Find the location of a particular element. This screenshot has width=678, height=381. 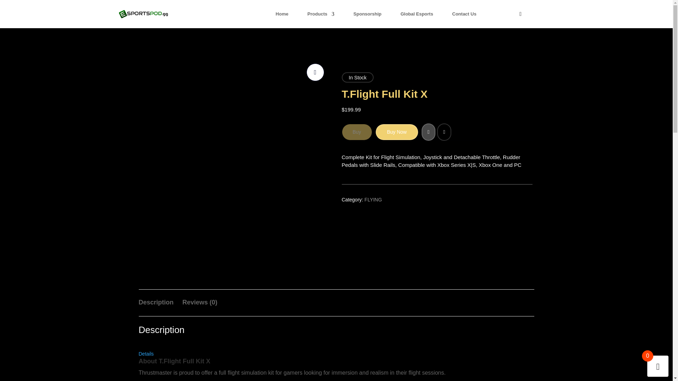

Buy is located at coordinates (357, 132).